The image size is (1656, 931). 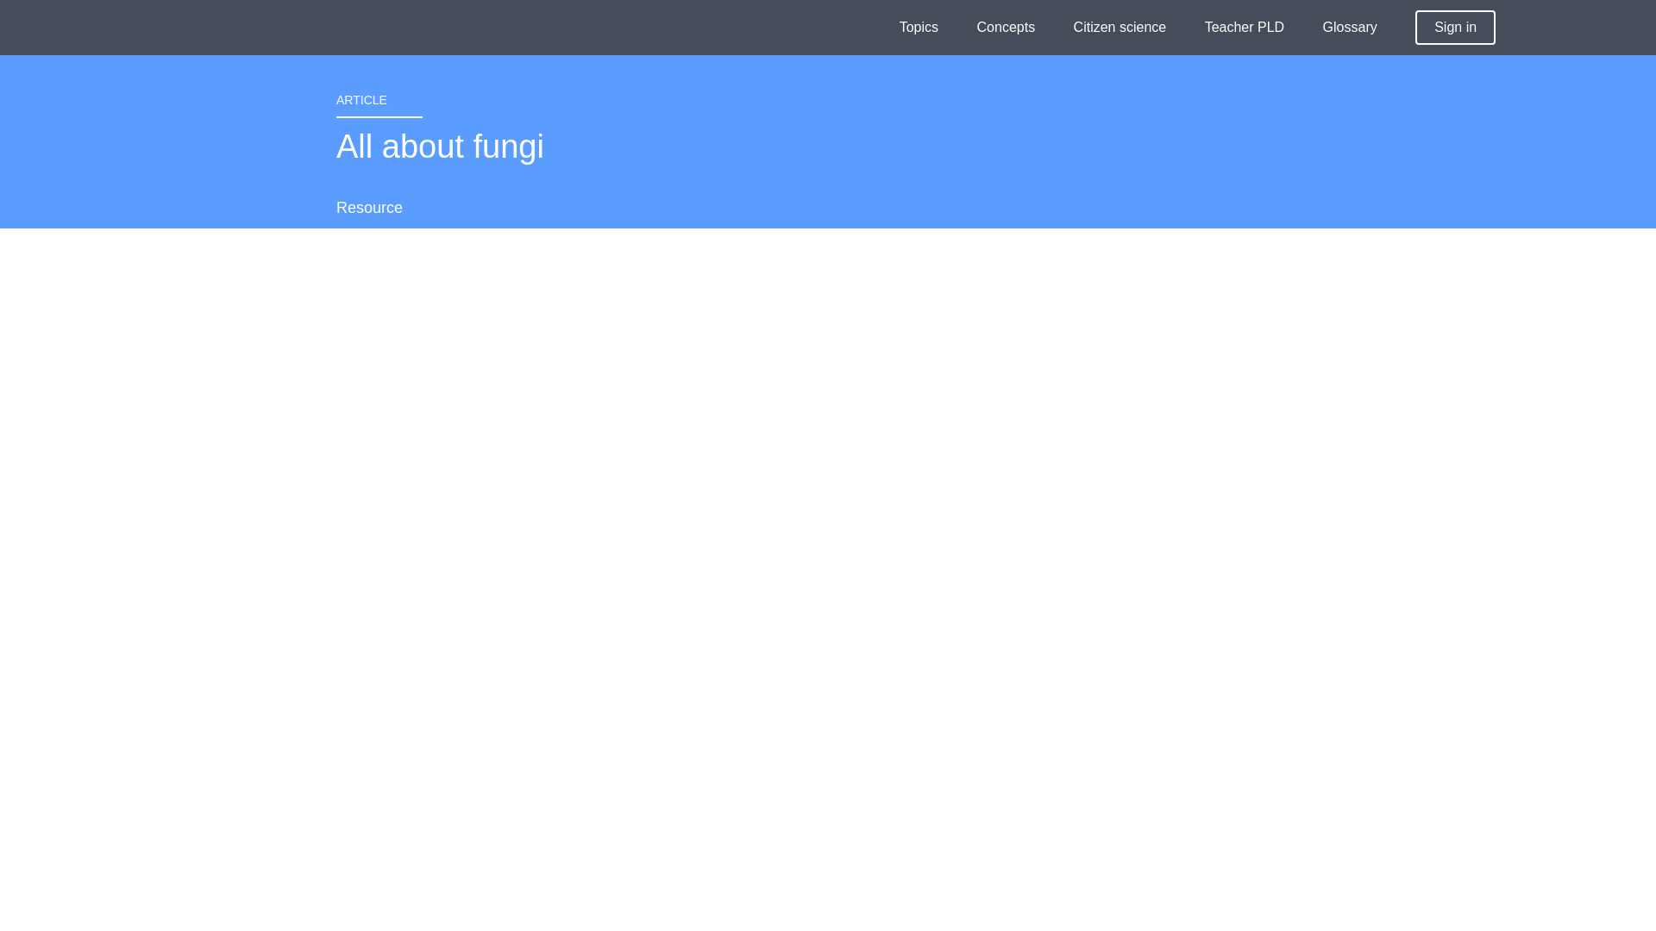 What do you see at coordinates (1351, 28) in the screenshot?
I see `Glossary` at bounding box center [1351, 28].